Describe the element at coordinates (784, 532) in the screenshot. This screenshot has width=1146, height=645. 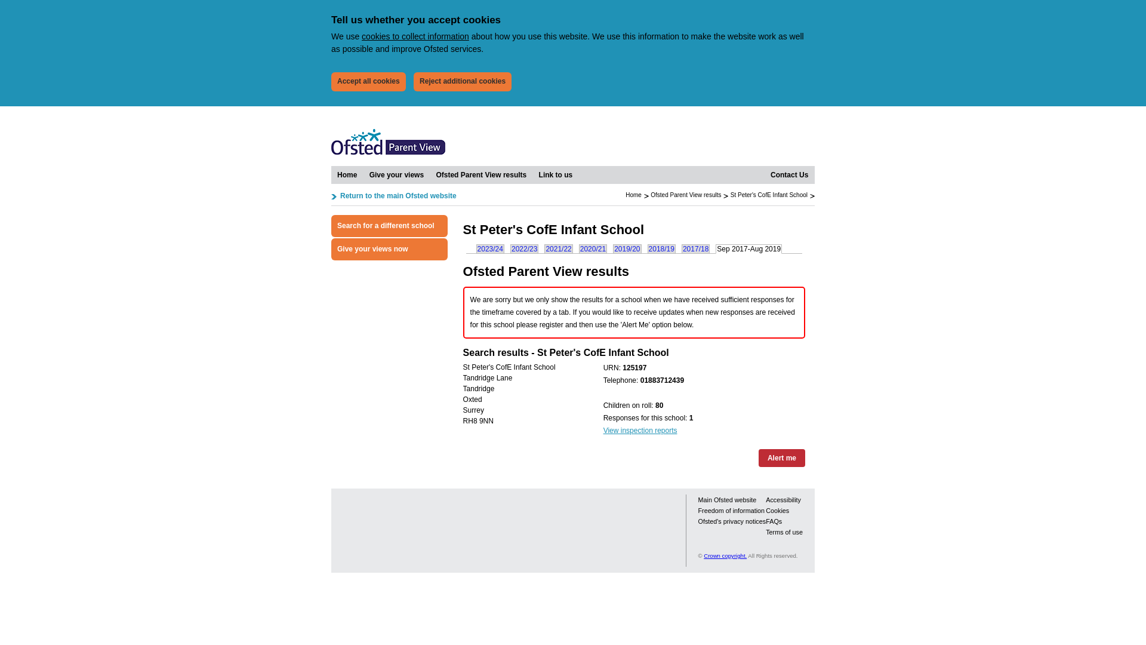
I see `Terms of use` at that location.